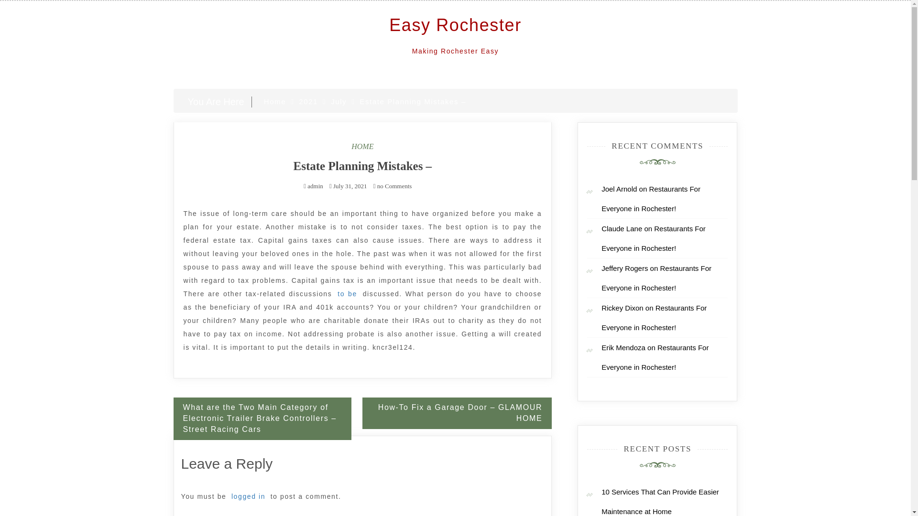 The height and width of the screenshot is (516, 918). What do you see at coordinates (347, 293) in the screenshot?
I see `to be` at bounding box center [347, 293].